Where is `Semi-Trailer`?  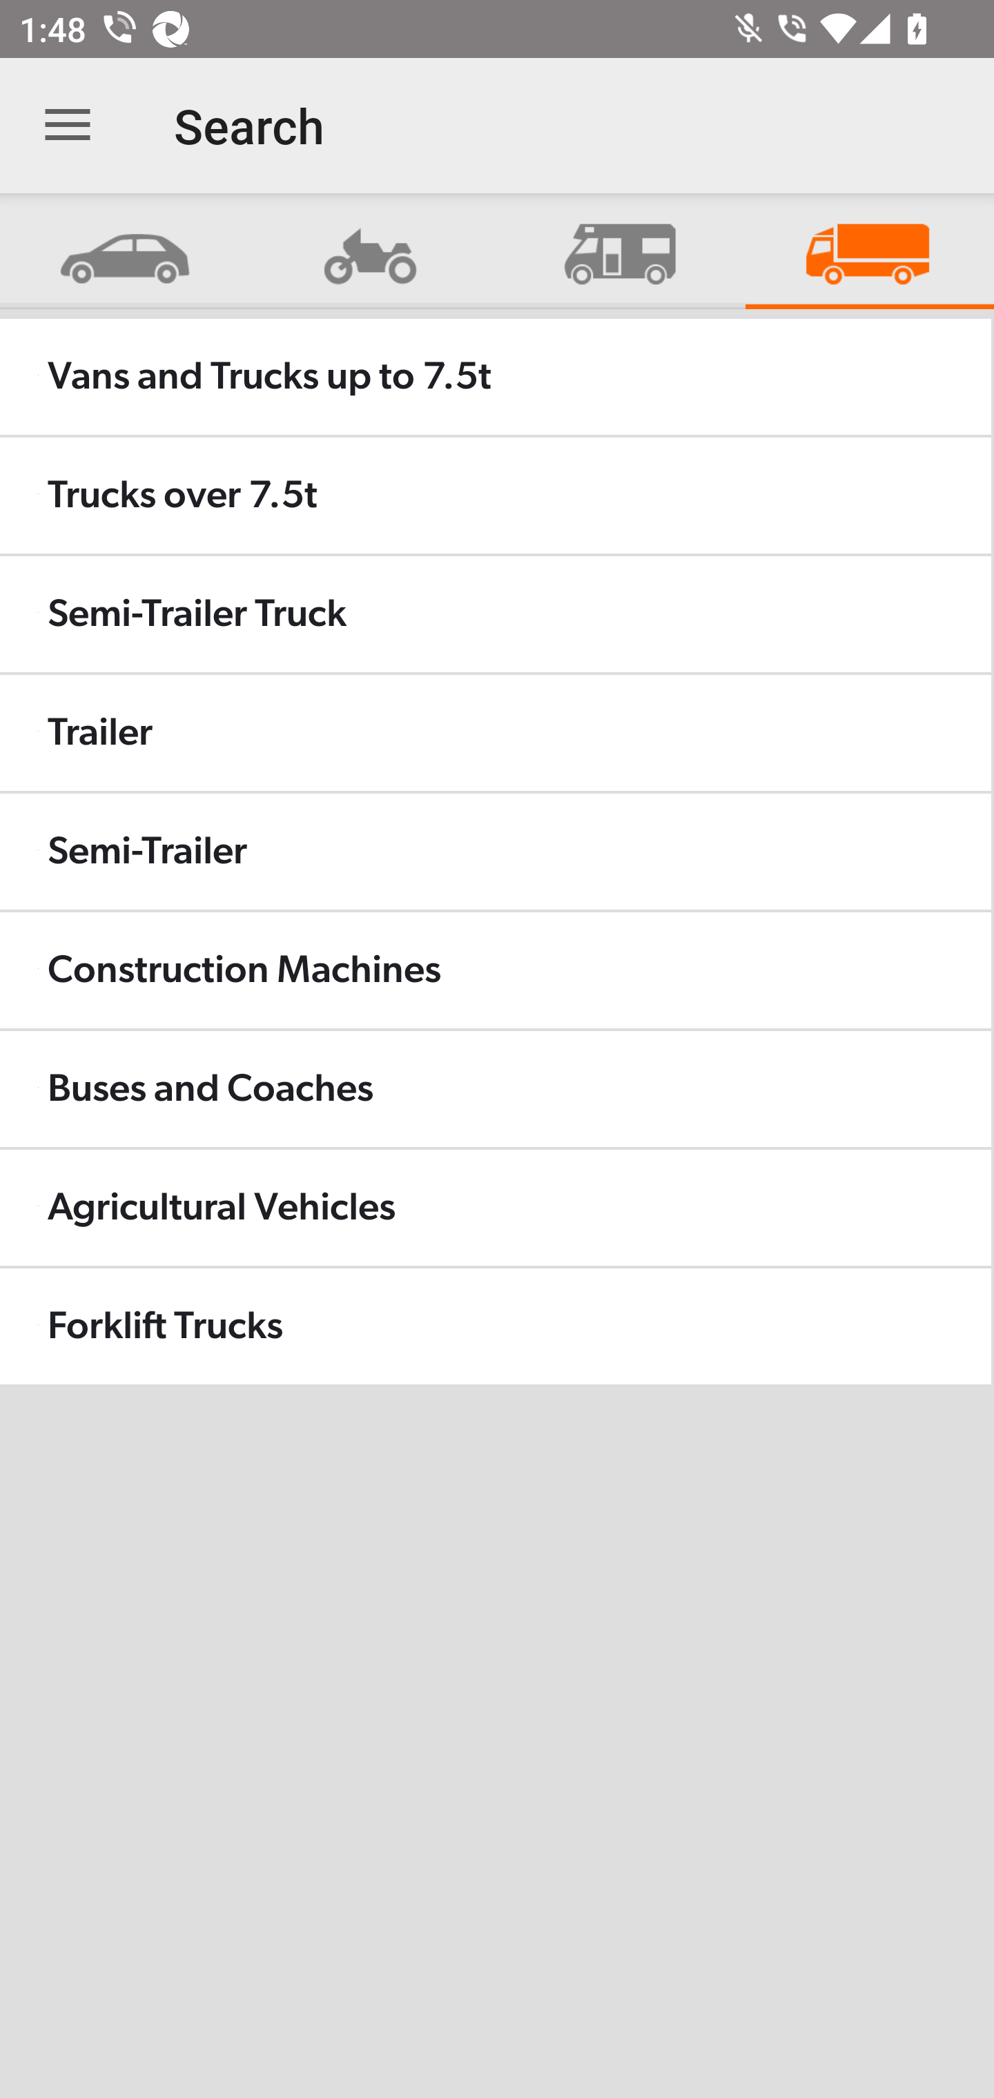 Semi-Trailer is located at coordinates (496, 852).